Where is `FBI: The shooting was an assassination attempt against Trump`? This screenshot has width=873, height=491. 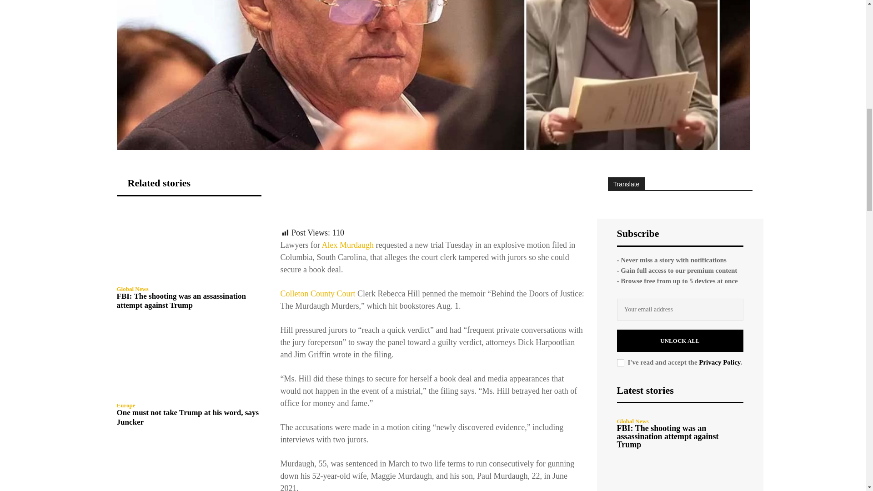
FBI: The shooting was an assassination attempt against Trump is located at coordinates (181, 301).